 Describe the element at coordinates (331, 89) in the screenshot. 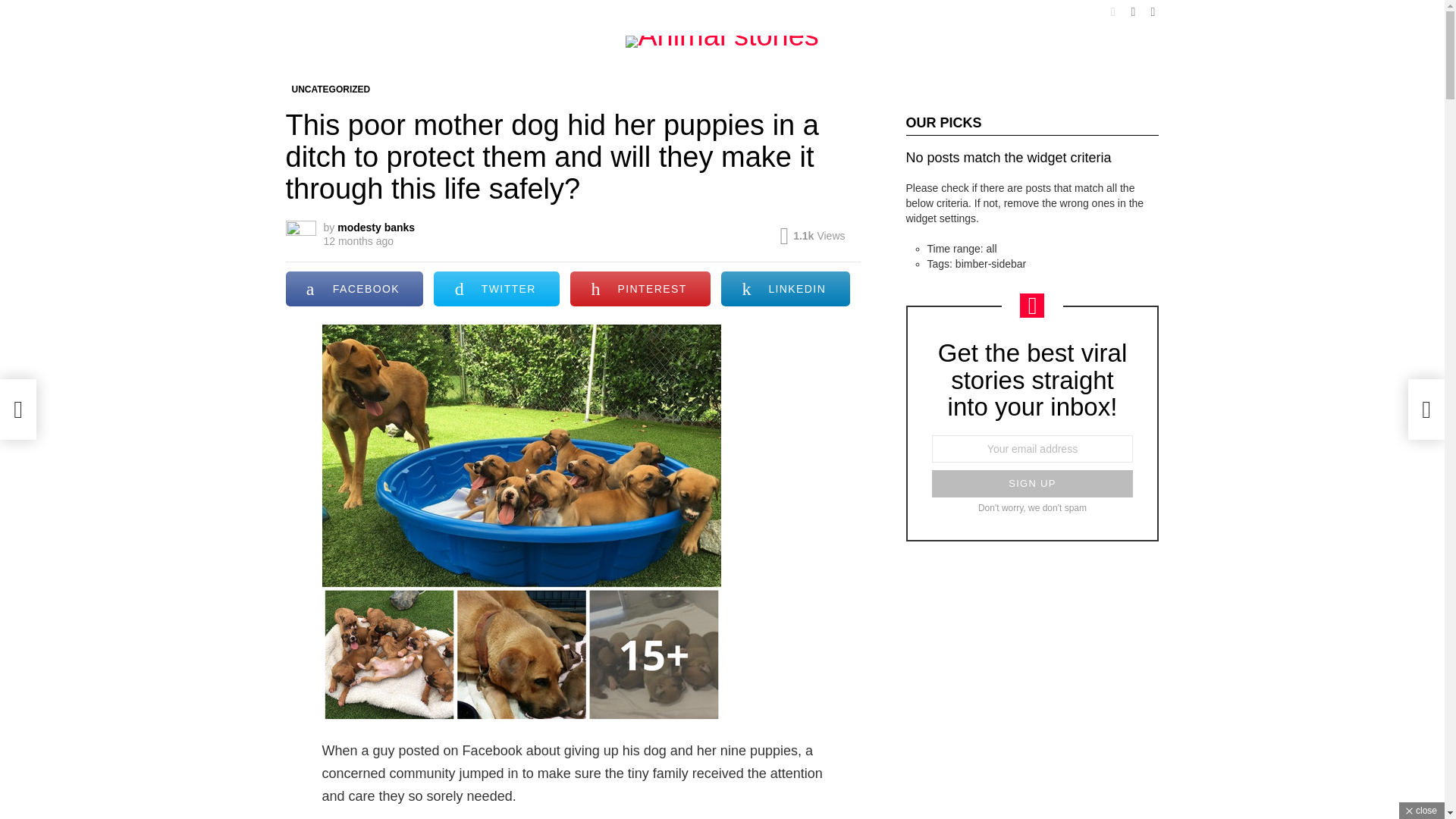

I see `UNCATEGORIZED` at that location.